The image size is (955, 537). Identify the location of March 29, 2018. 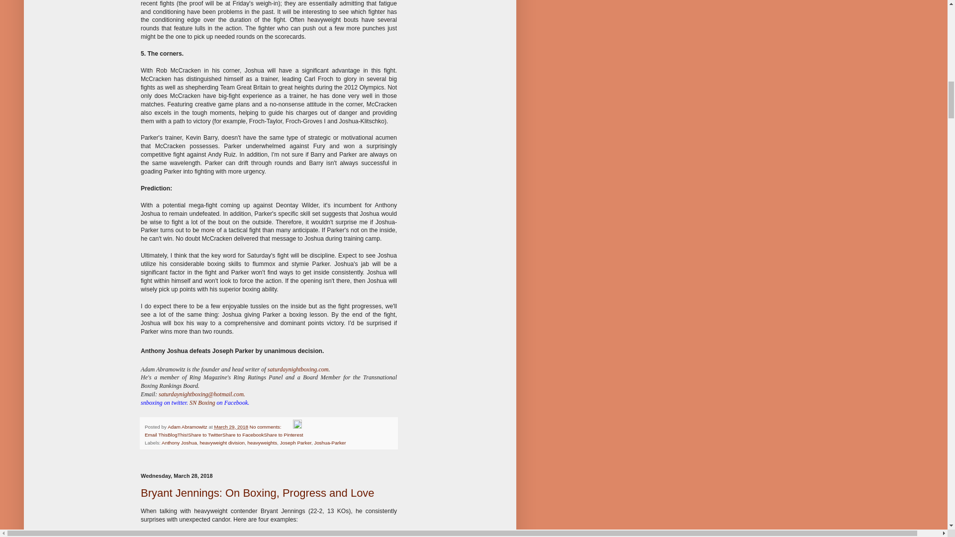
(231, 427).